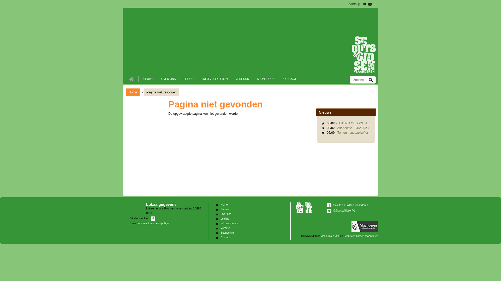  I want to click on Facebook, so click(153, 219).